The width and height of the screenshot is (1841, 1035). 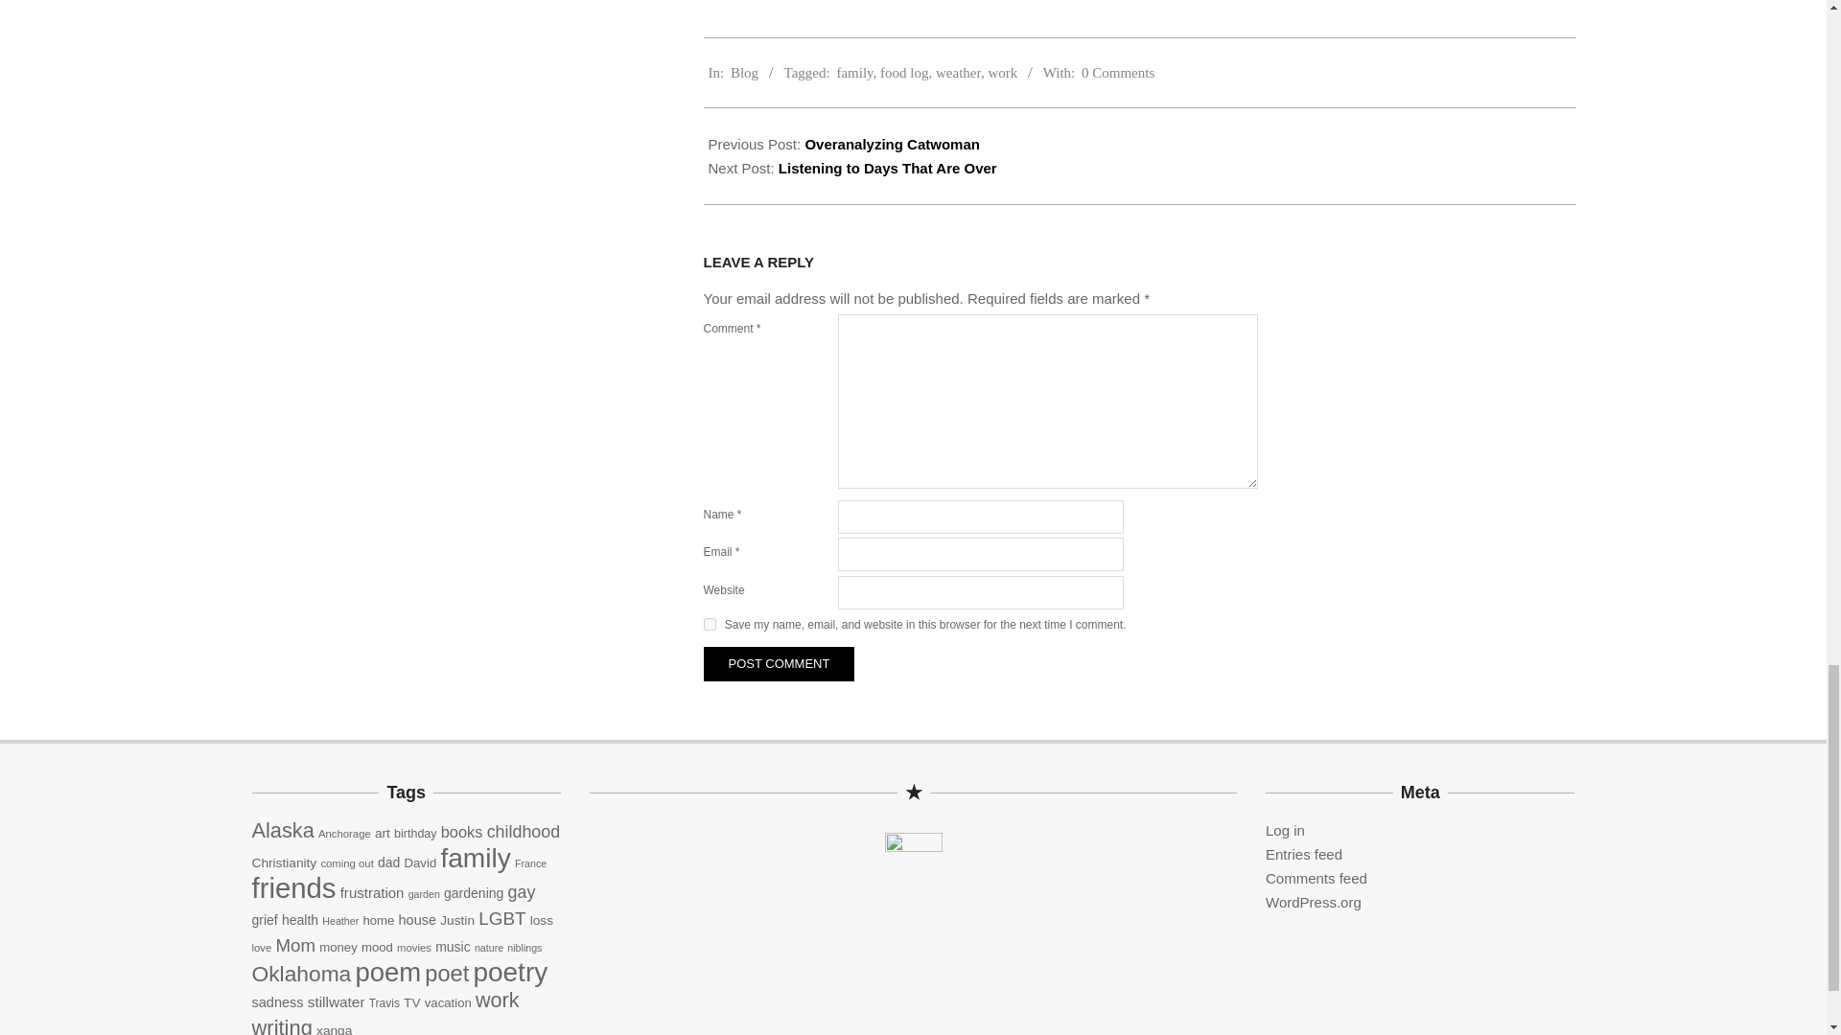 I want to click on family, so click(x=853, y=73).